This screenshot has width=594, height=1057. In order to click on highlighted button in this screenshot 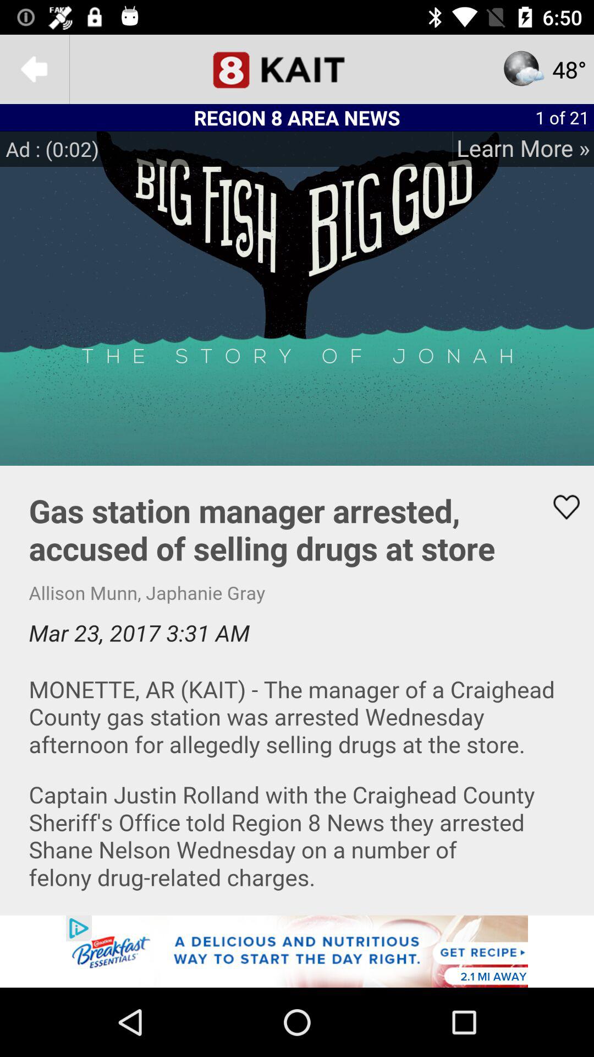, I will do `click(559, 507)`.